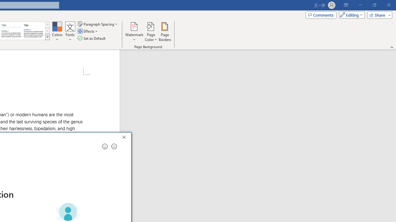 The image size is (396, 222). What do you see at coordinates (98, 24) in the screenshot?
I see `Paragraph Spacing` at bounding box center [98, 24].